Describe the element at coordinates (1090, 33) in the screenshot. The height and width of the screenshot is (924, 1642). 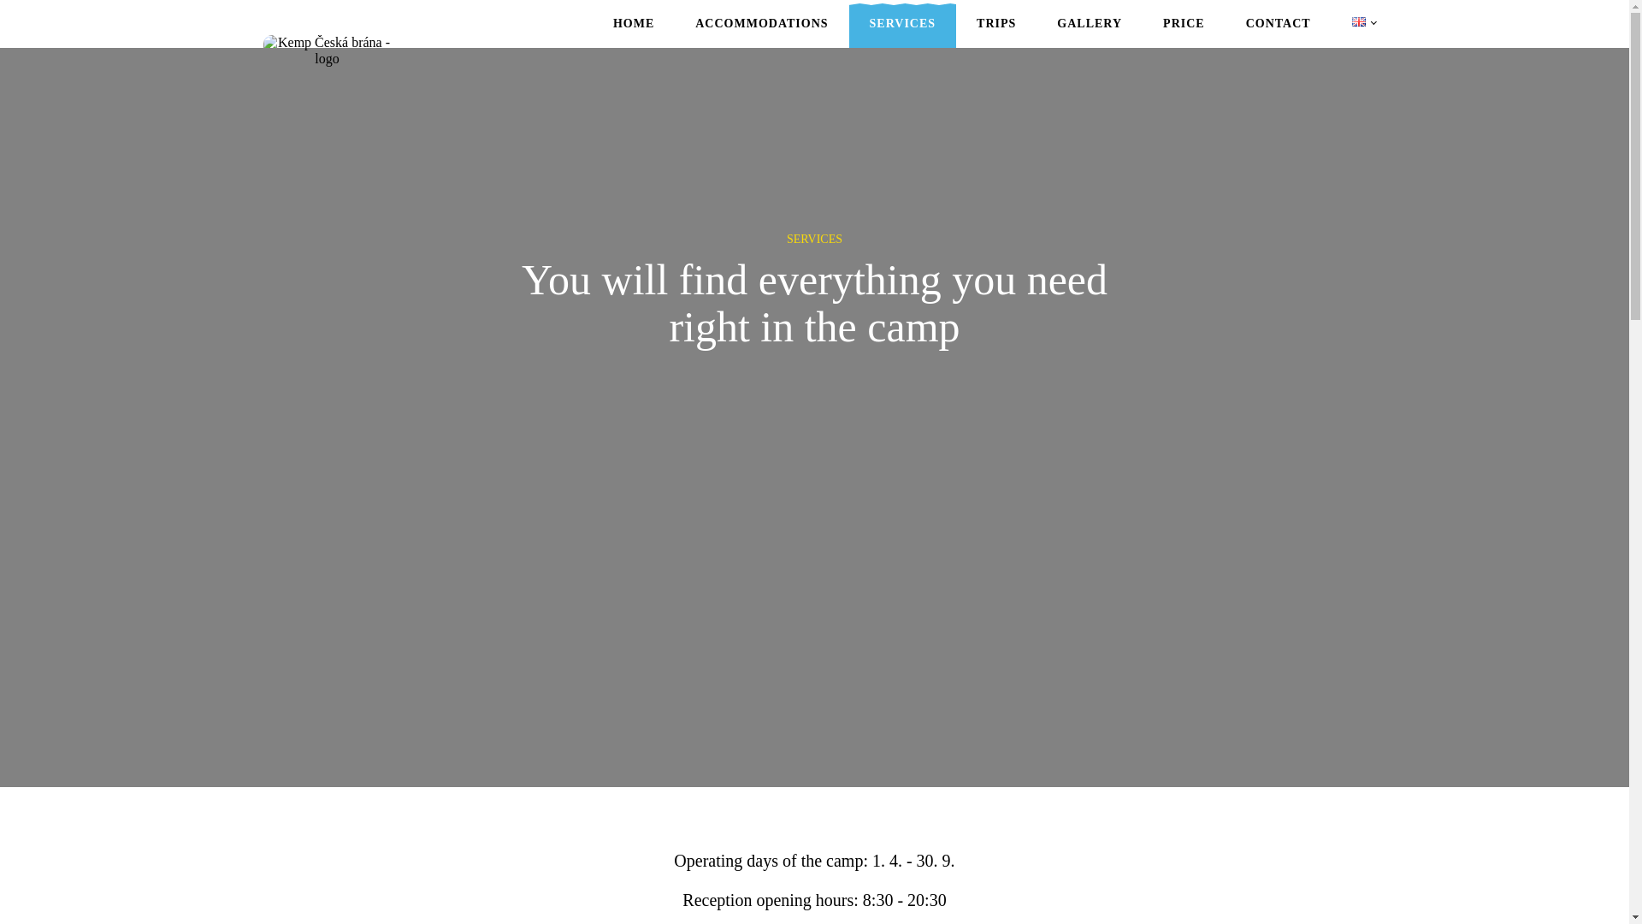
I see `GALLERY` at that location.